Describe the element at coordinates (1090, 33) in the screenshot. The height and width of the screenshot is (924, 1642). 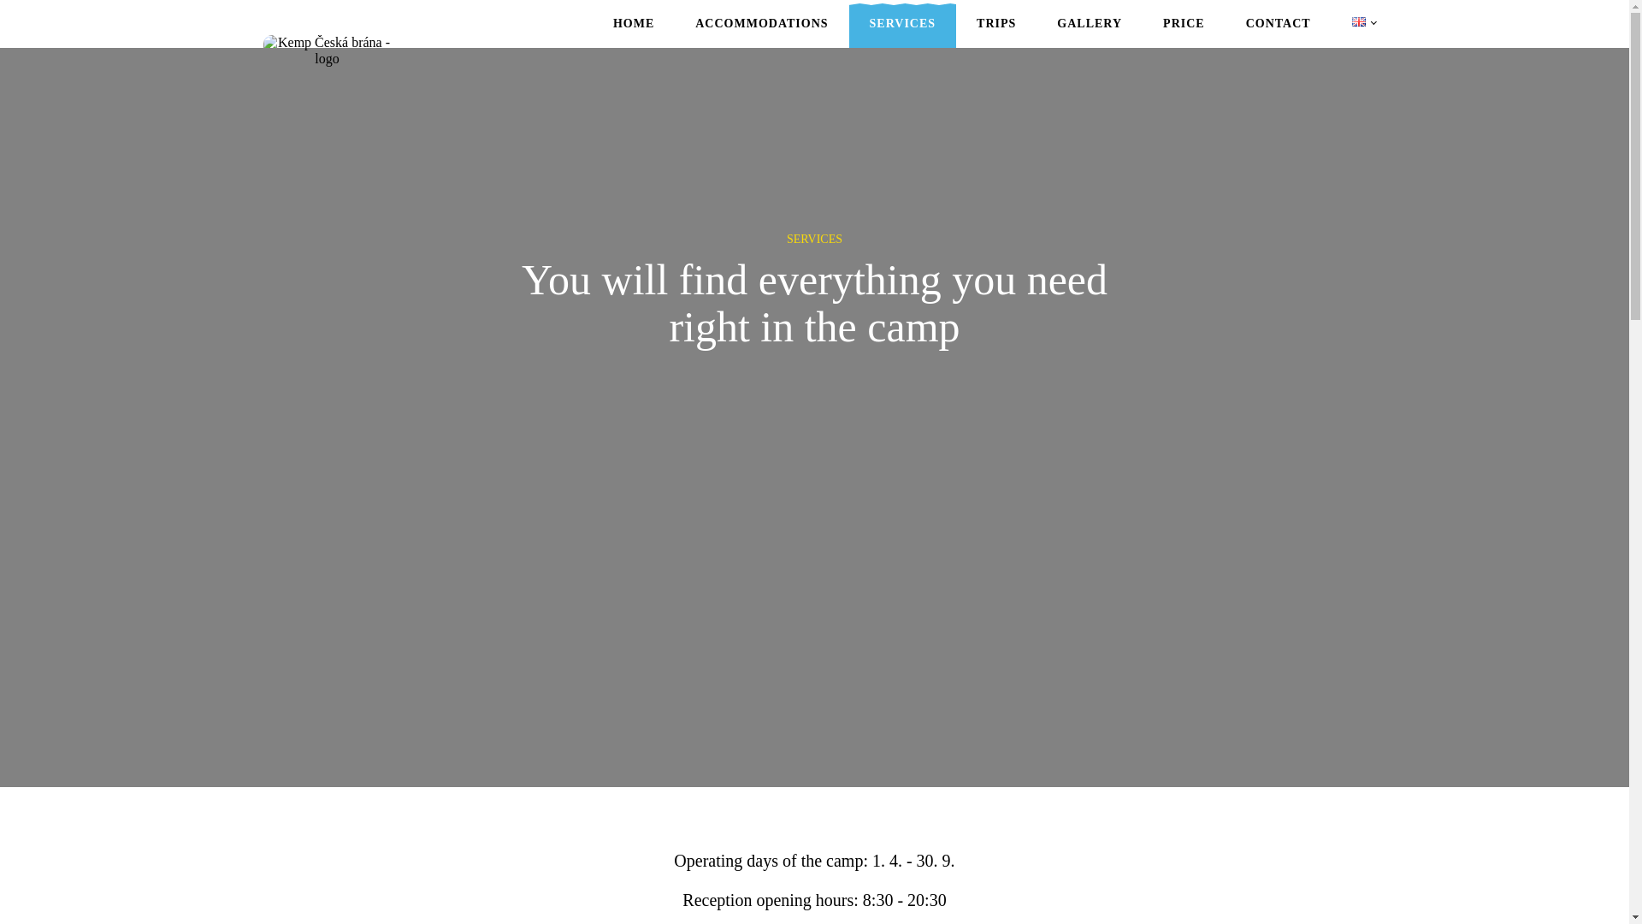
I see `GALLERY` at that location.